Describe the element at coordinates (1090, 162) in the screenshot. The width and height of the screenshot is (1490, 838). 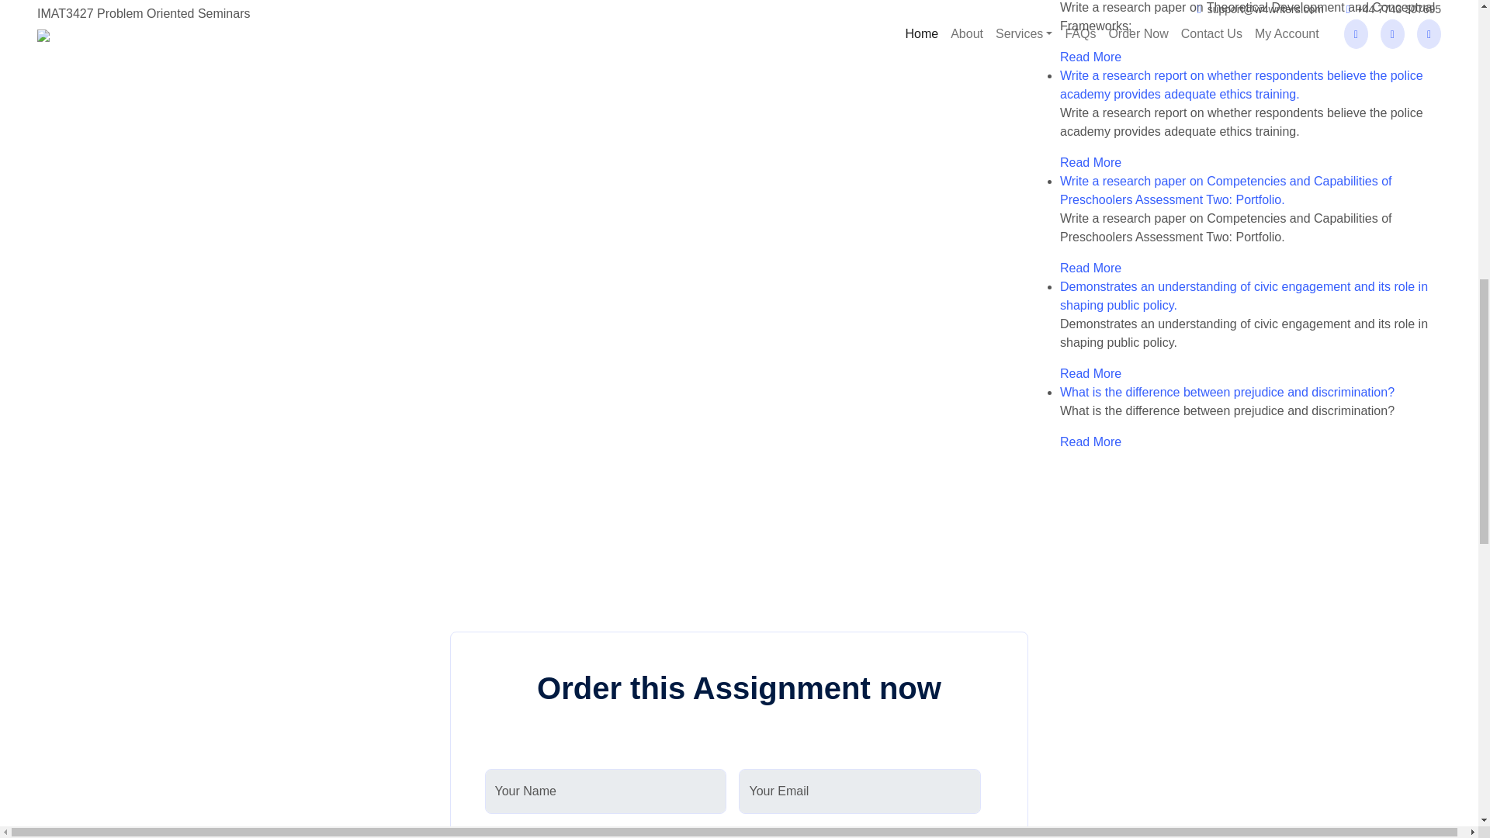
I see `Read More` at that location.